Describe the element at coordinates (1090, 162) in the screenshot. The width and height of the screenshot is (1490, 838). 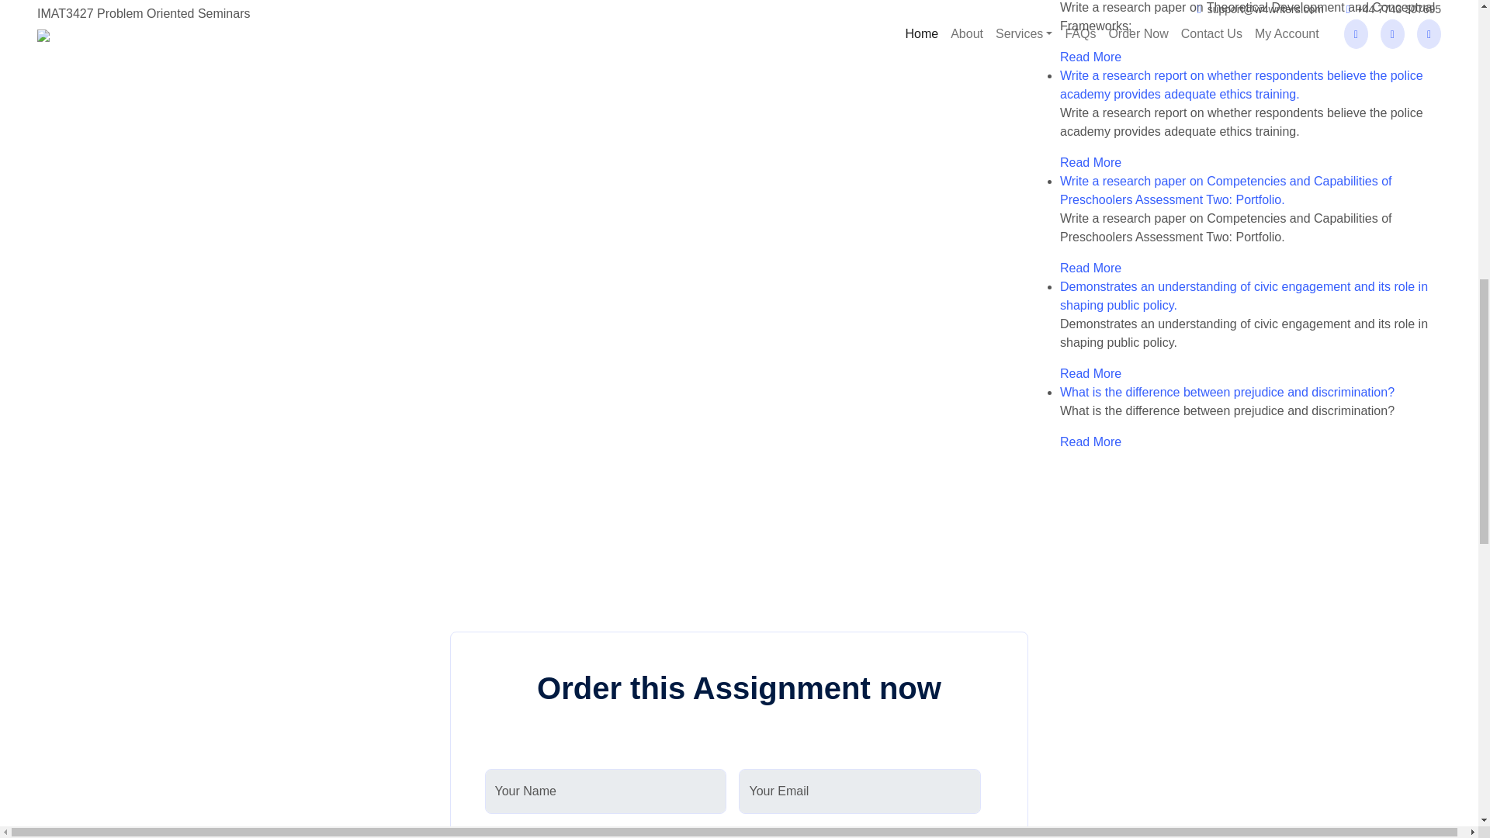
I see `Read More` at that location.